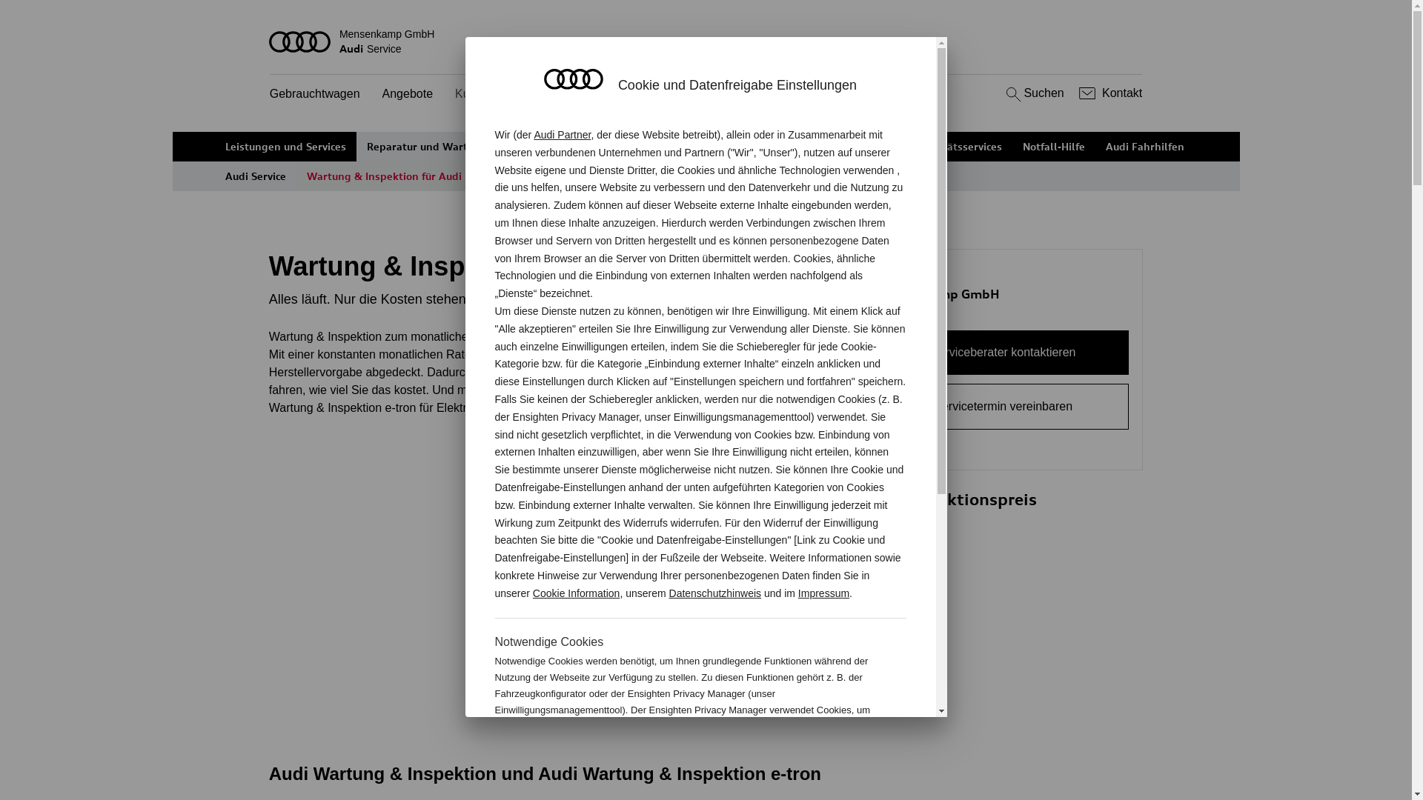 Image resolution: width=1423 pixels, height=800 pixels. I want to click on Cookie Information, so click(577, 593).